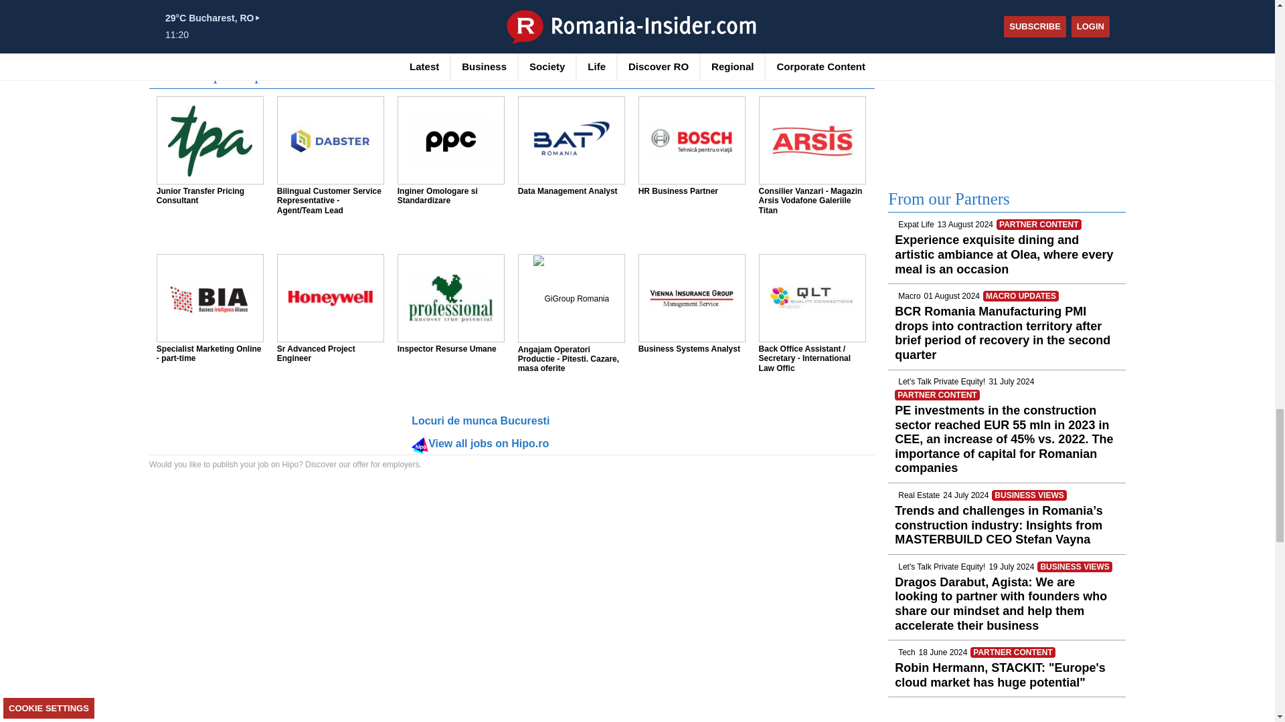 Image resolution: width=1285 pixels, height=722 pixels. What do you see at coordinates (691, 298) in the screenshot?
I see `Business Systems Analyst` at bounding box center [691, 298].